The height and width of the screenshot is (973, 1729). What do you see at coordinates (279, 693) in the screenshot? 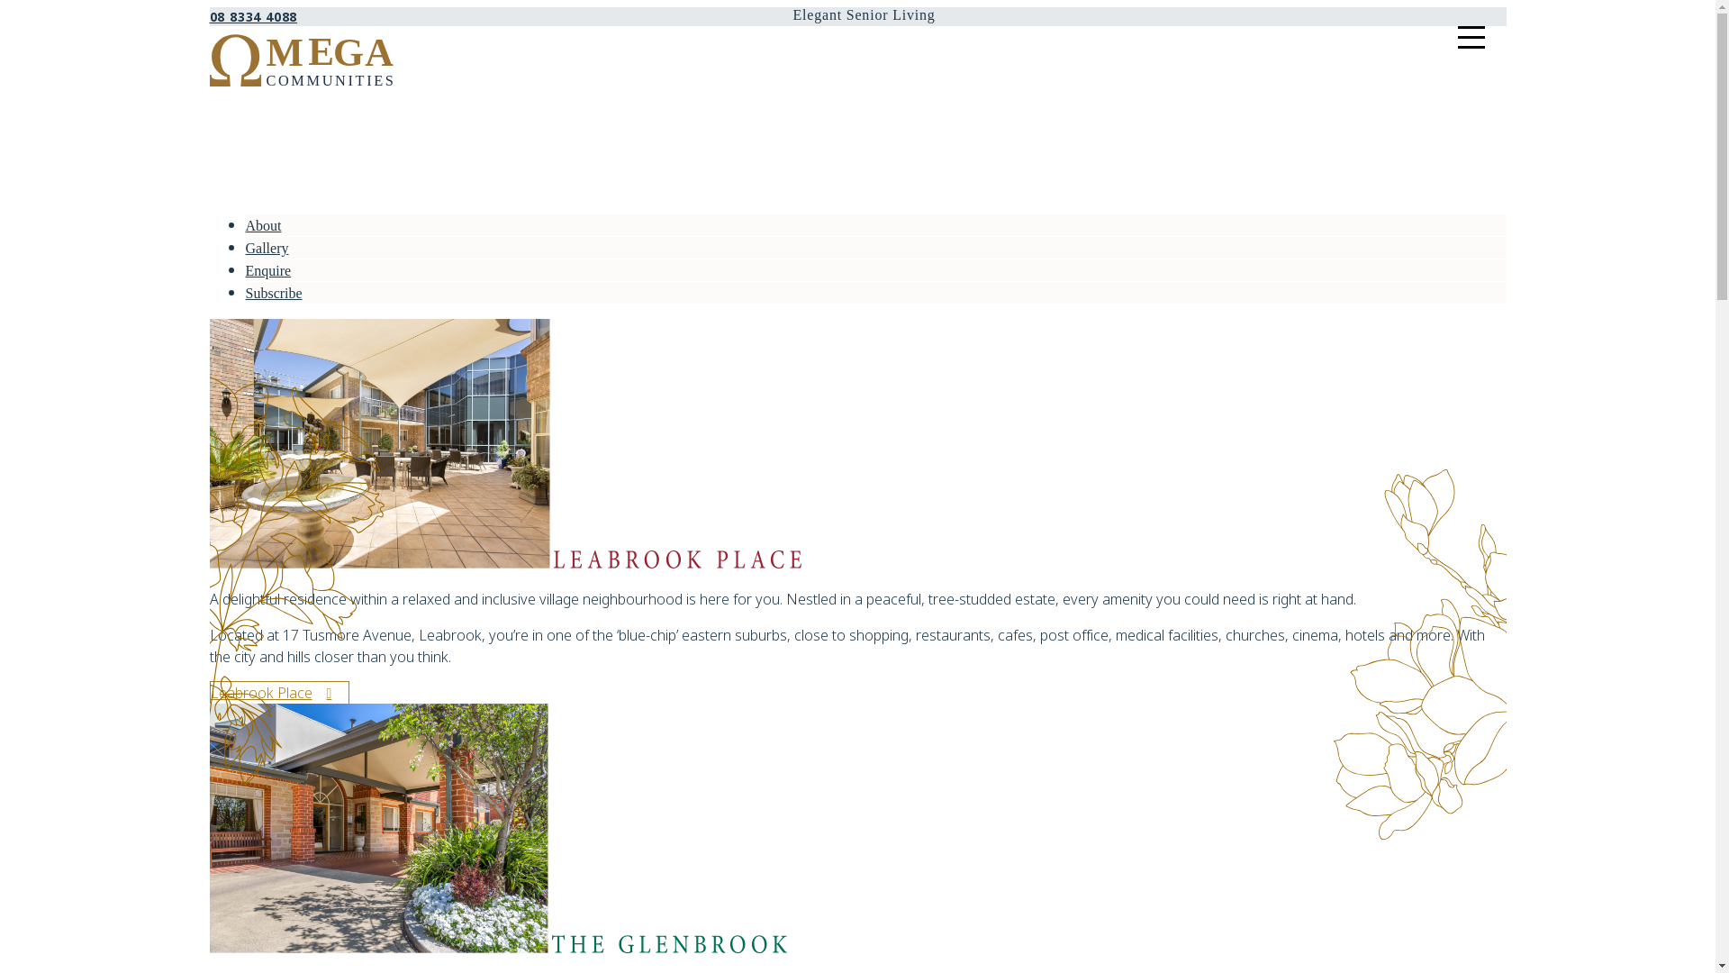
I see `Leabrook Place` at bounding box center [279, 693].